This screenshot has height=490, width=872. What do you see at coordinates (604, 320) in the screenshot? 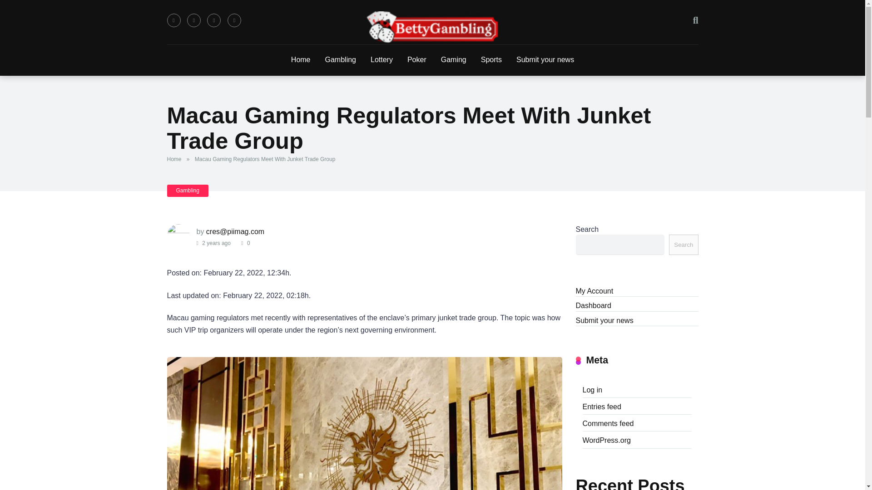
I see `Submit your news` at bounding box center [604, 320].